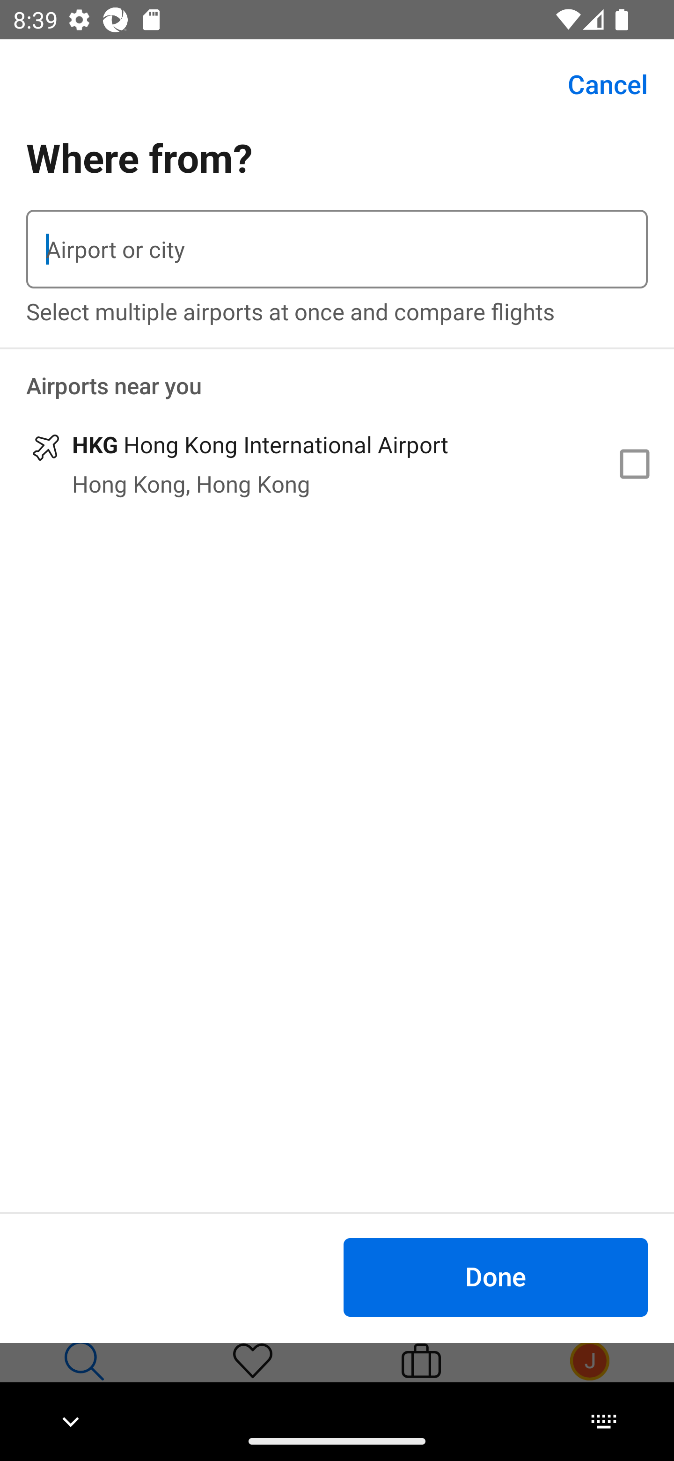  I want to click on Airport or city, so click(337, 249).